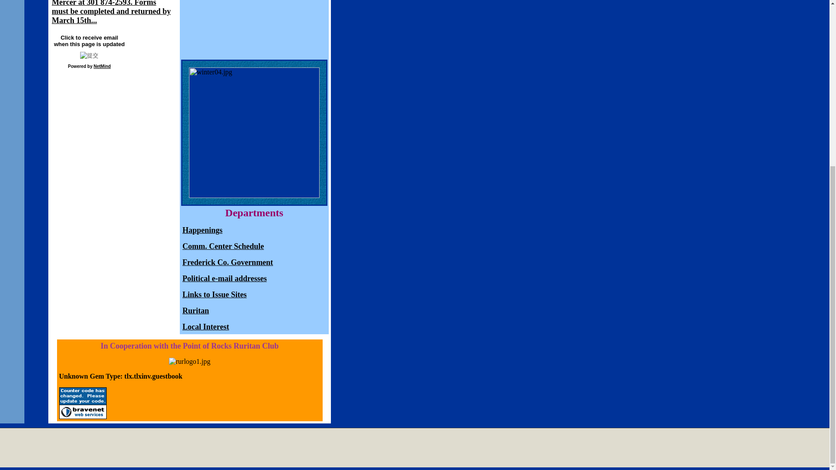  I want to click on Political e-mail addresses, so click(224, 279).